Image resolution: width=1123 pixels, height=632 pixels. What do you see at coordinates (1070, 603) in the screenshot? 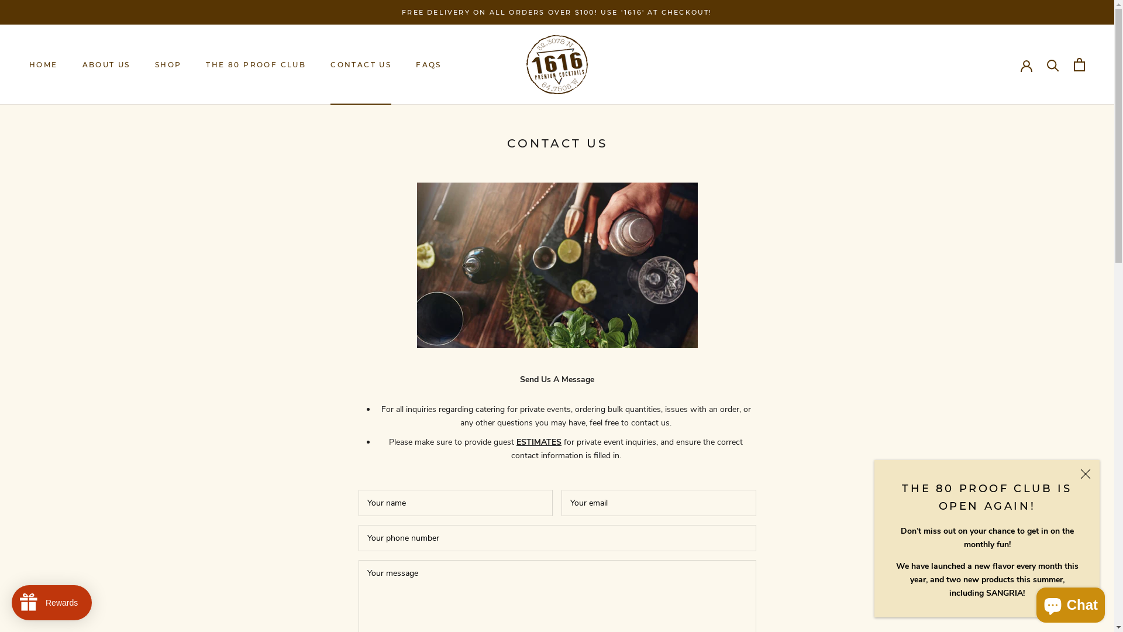
I see `Shopify online store chat` at bounding box center [1070, 603].